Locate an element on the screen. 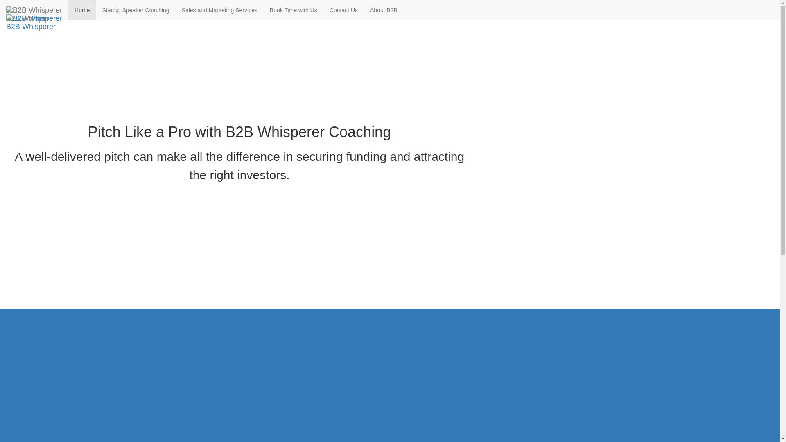 The height and width of the screenshot is (442, 786). Book Time with Us is located at coordinates (293, 10).